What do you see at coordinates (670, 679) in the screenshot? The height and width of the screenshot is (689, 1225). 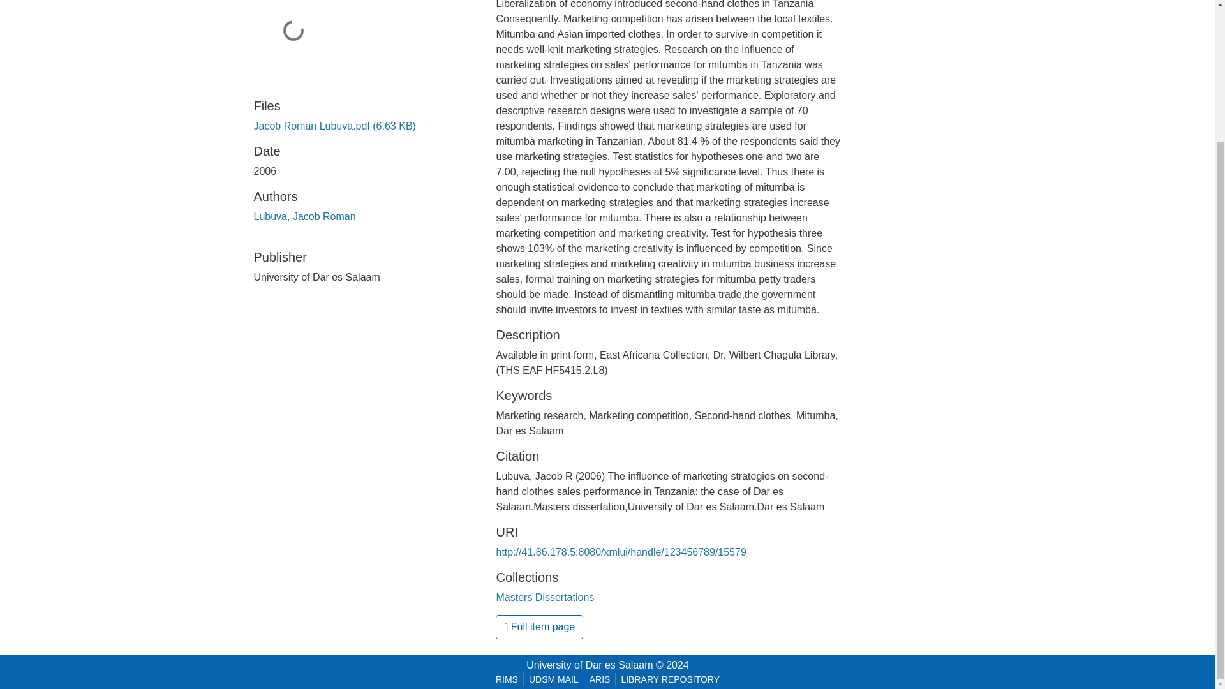 I see `LIBRARY REPOSITORY` at bounding box center [670, 679].